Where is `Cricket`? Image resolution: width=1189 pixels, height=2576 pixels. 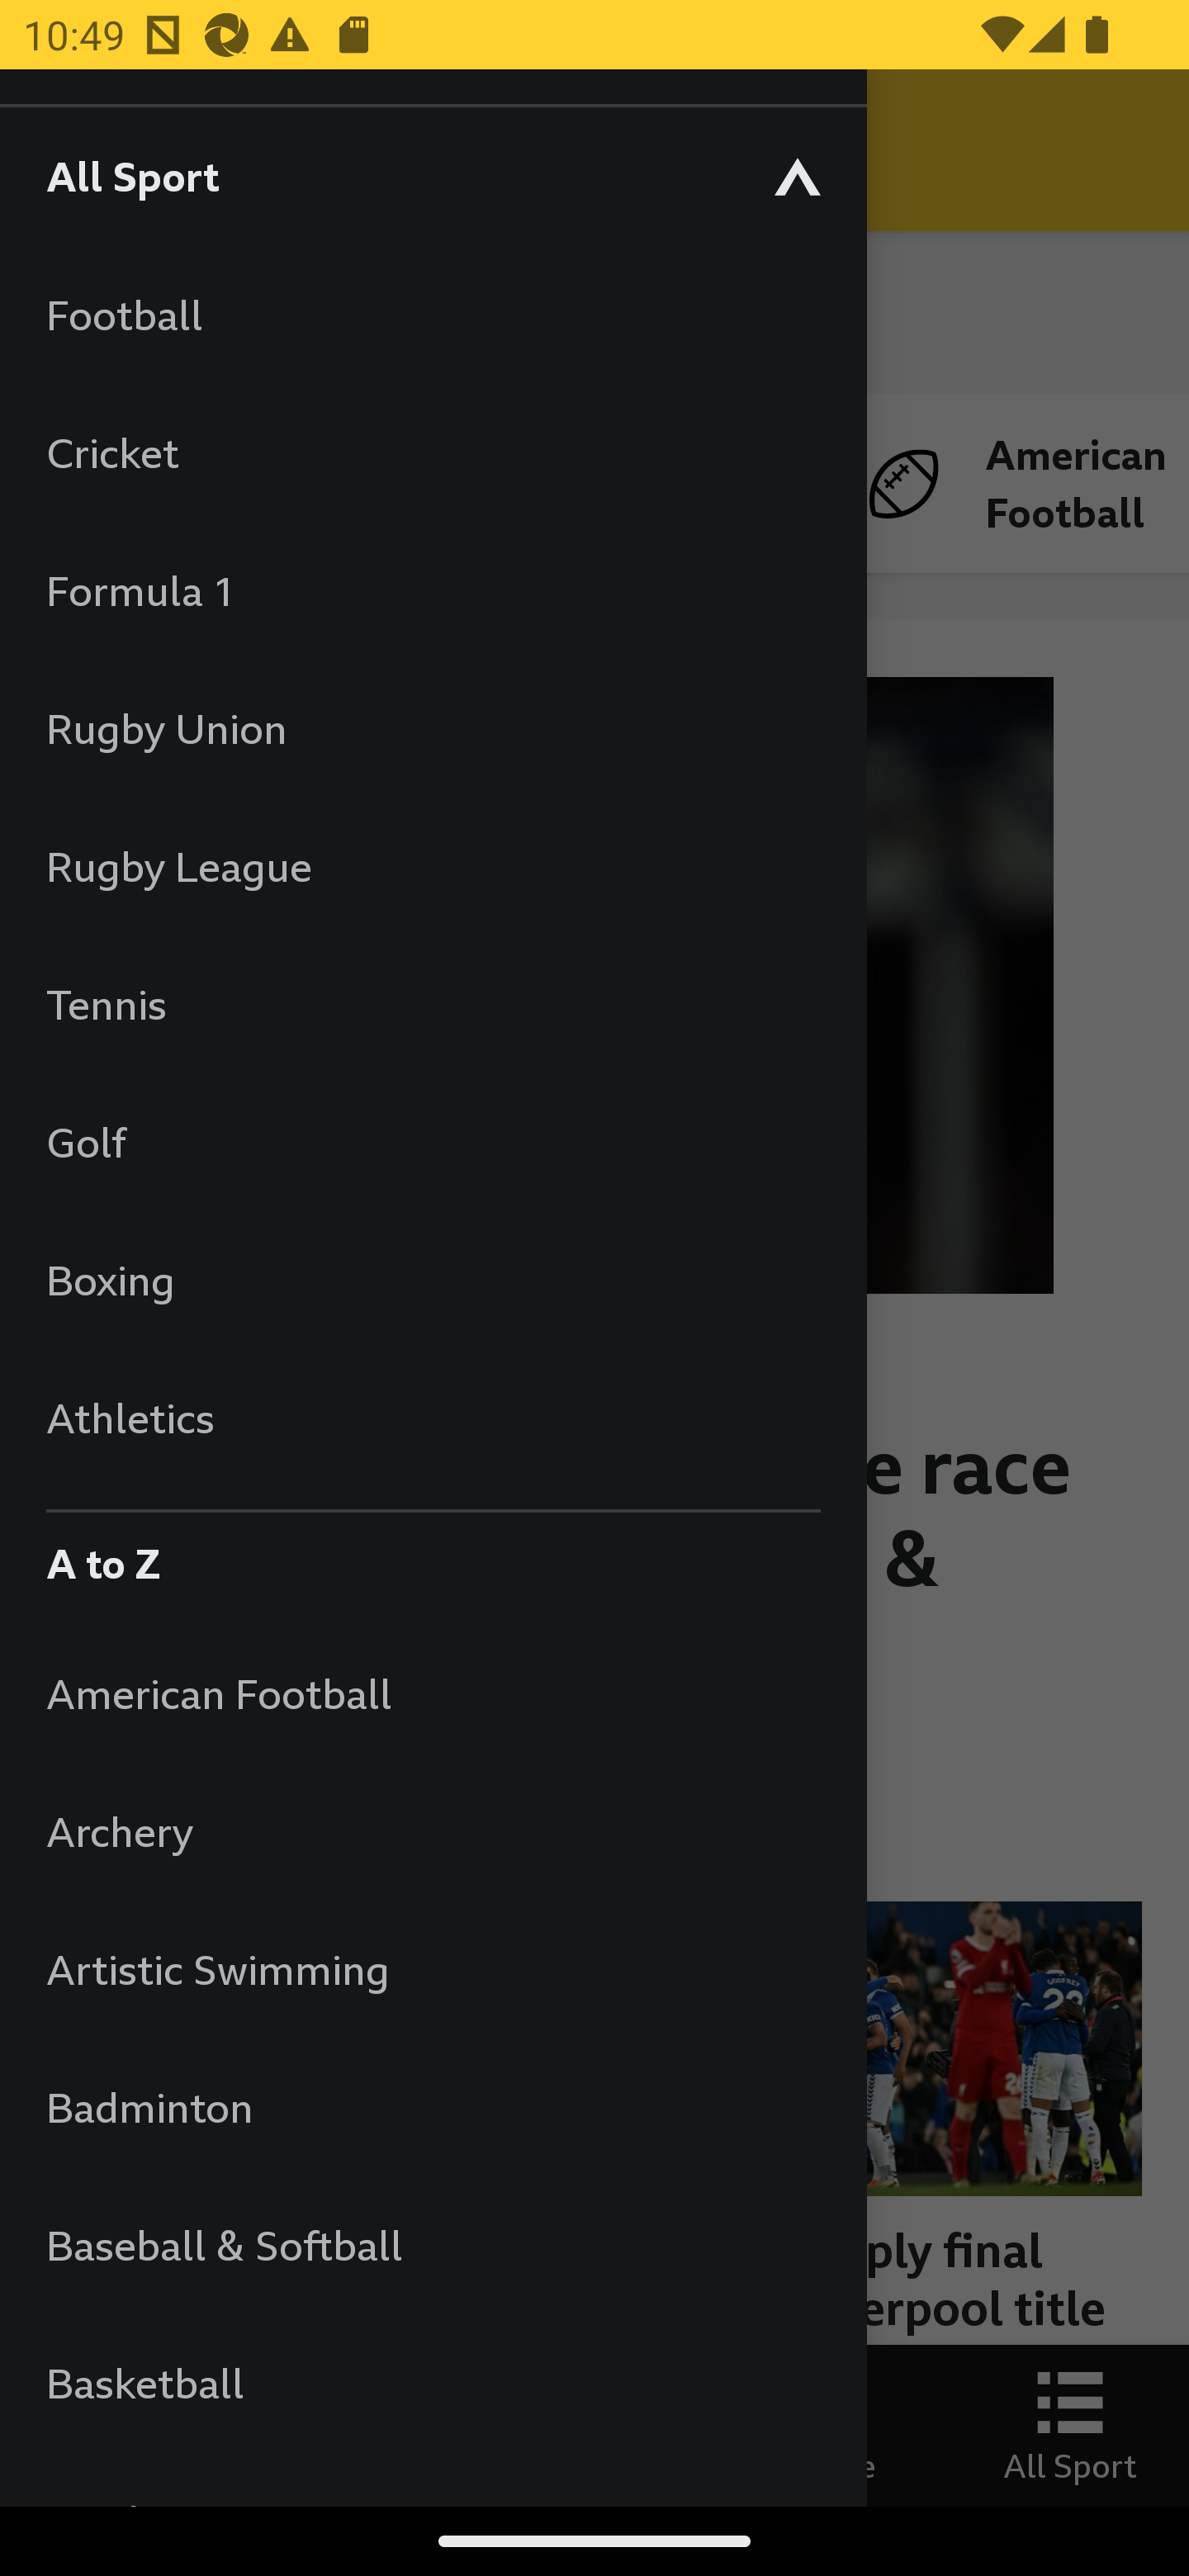
Cricket is located at coordinates (433, 452).